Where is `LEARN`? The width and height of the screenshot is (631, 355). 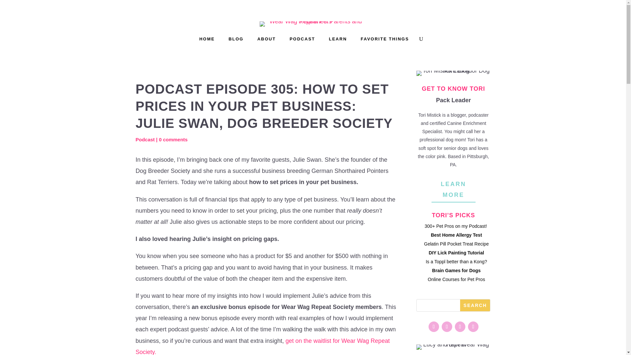 LEARN is located at coordinates (341, 40).